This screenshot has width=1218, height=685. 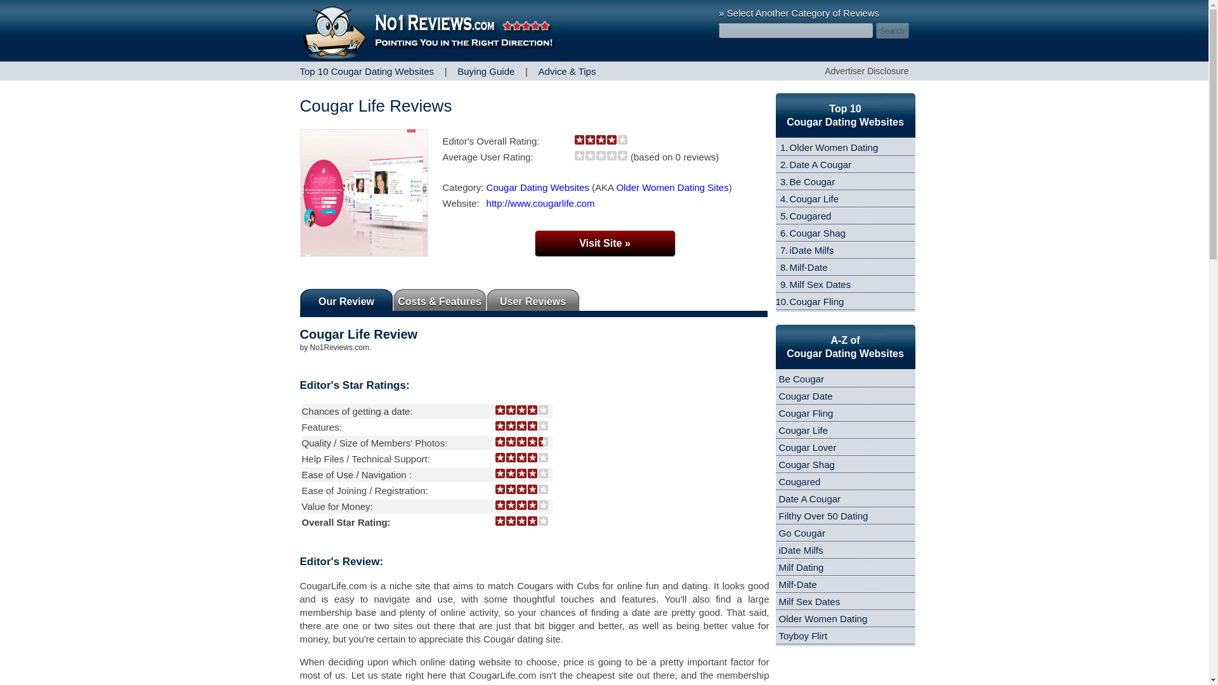 What do you see at coordinates (817, 232) in the screenshot?
I see `Cougar Shag` at bounding box center [817, 232].